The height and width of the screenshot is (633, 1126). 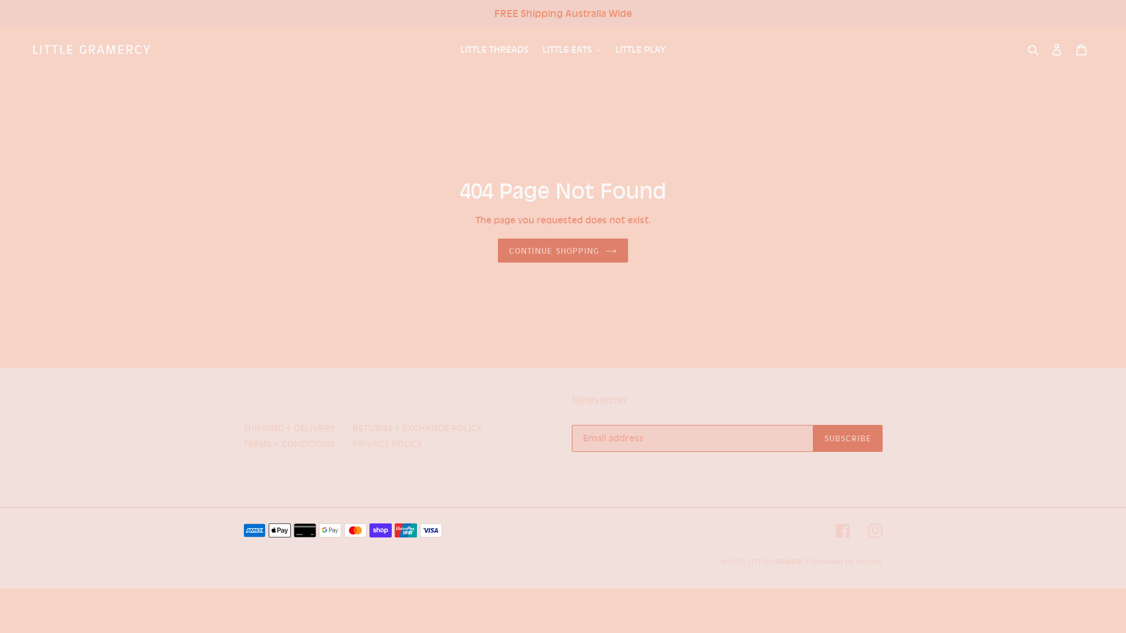 What do you see at coordinates (494, 50) in the screenshot?
I see `LITTLE THREADS` at bounding box center [494, 50].